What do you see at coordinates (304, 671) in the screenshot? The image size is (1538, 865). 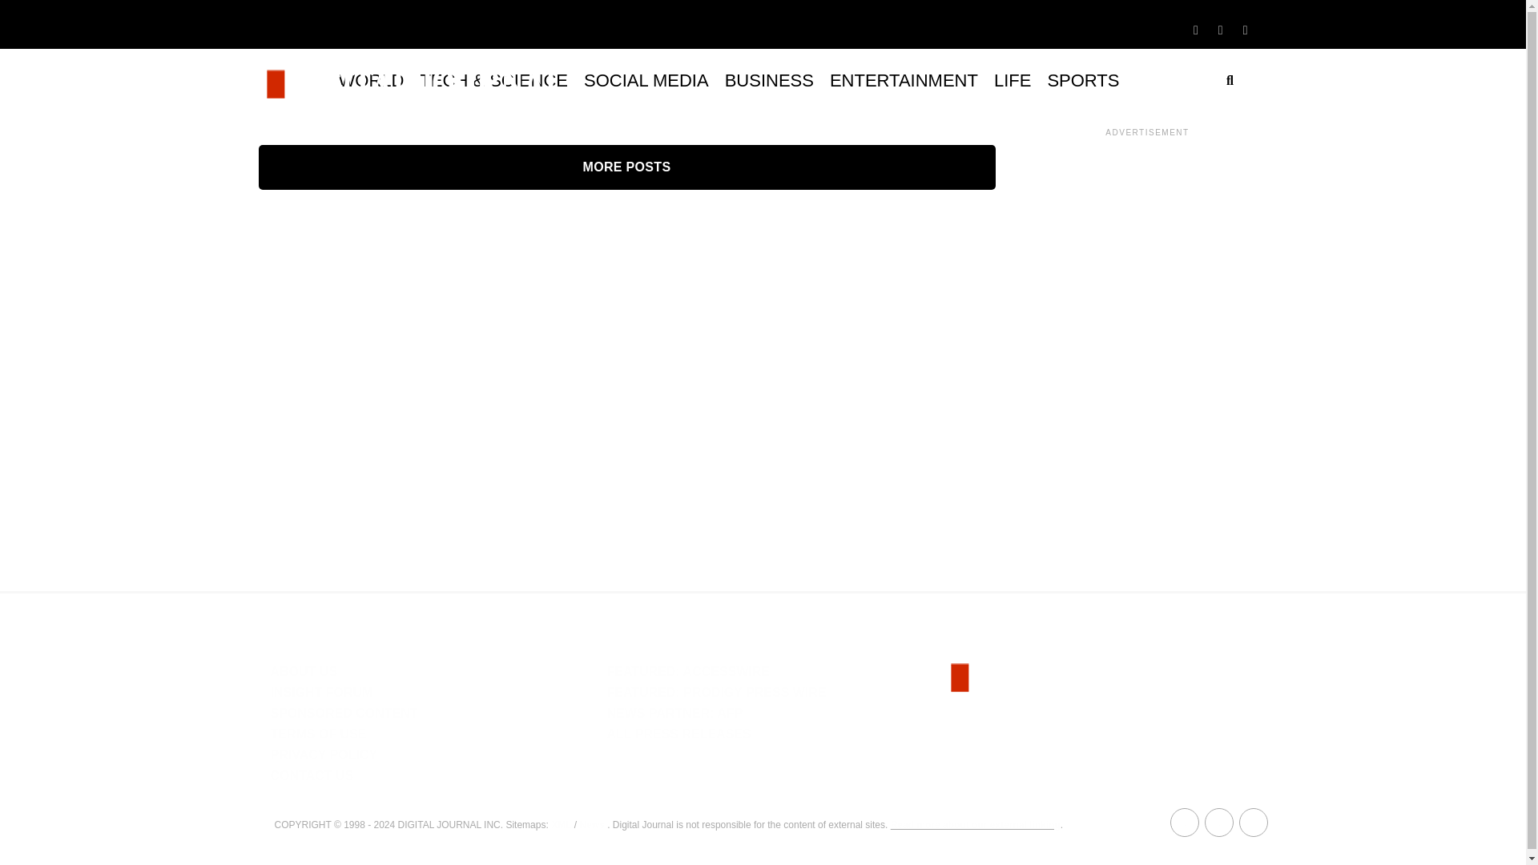 I see `ABOUT US` at bounding box center [304, 671].